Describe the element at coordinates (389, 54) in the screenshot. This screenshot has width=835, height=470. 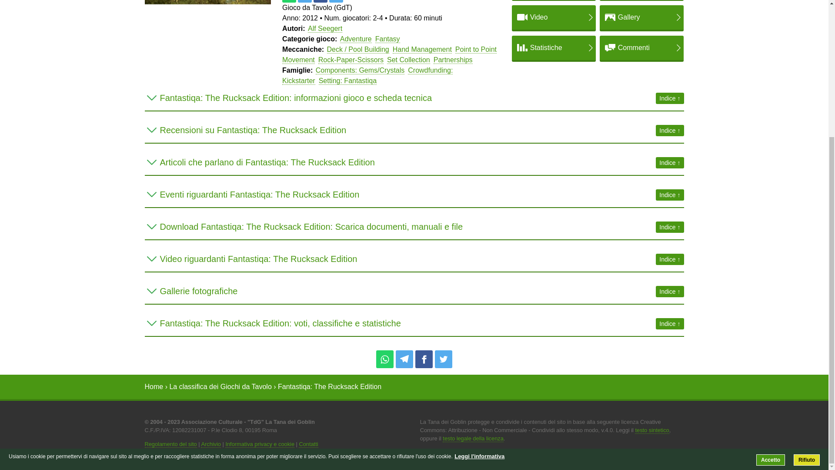
I see `Point to Point Movement` at that location.